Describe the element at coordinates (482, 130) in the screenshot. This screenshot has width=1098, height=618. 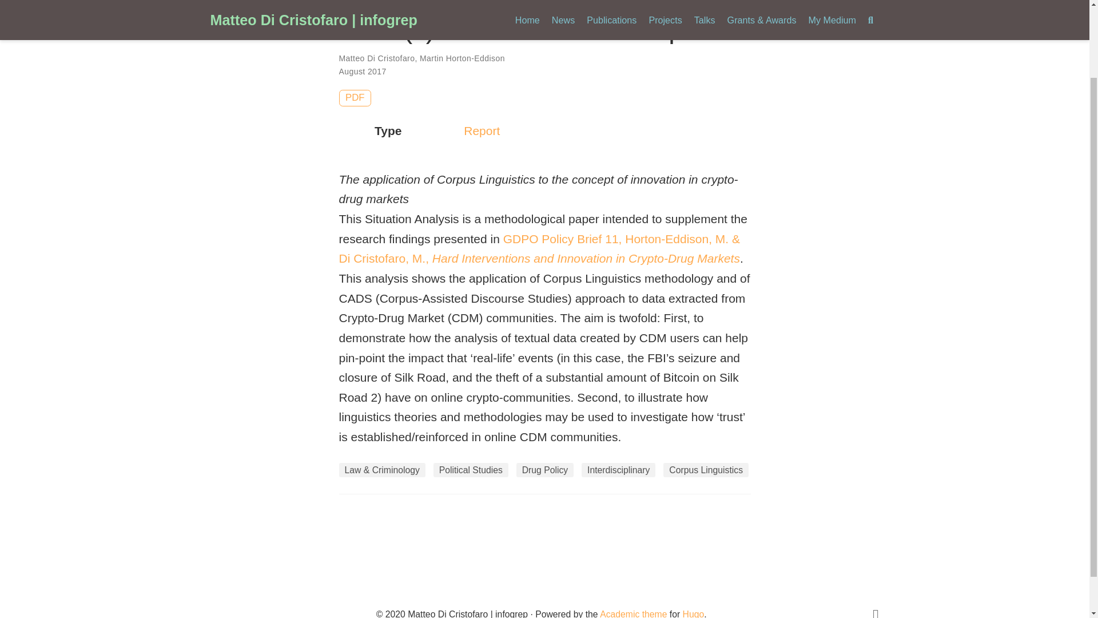
I see `Report` at that location.